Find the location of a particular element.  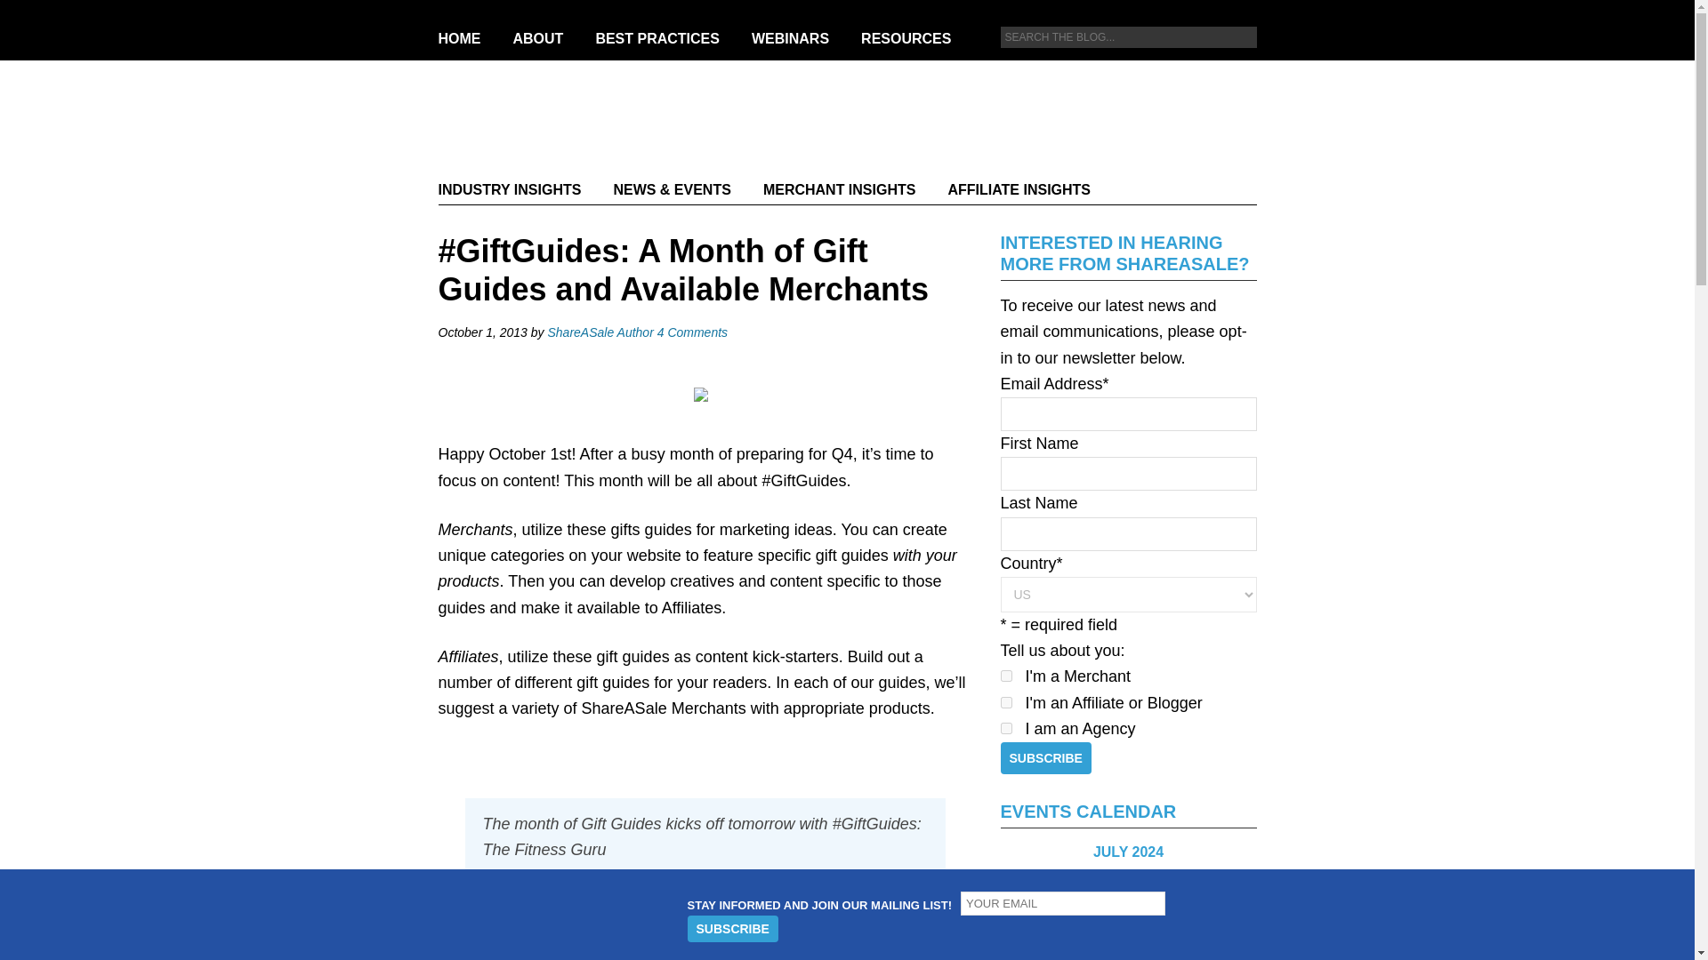

Subscribe is located at coordinates (1044, 757).